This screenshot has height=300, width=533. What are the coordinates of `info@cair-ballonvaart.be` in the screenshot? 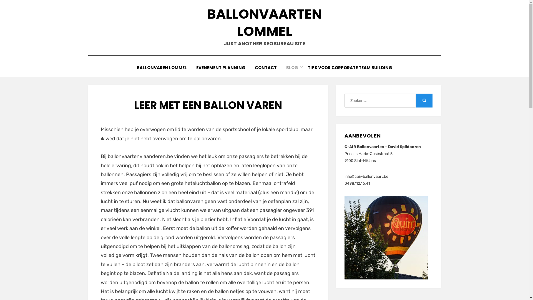 It's located at (366, 177).